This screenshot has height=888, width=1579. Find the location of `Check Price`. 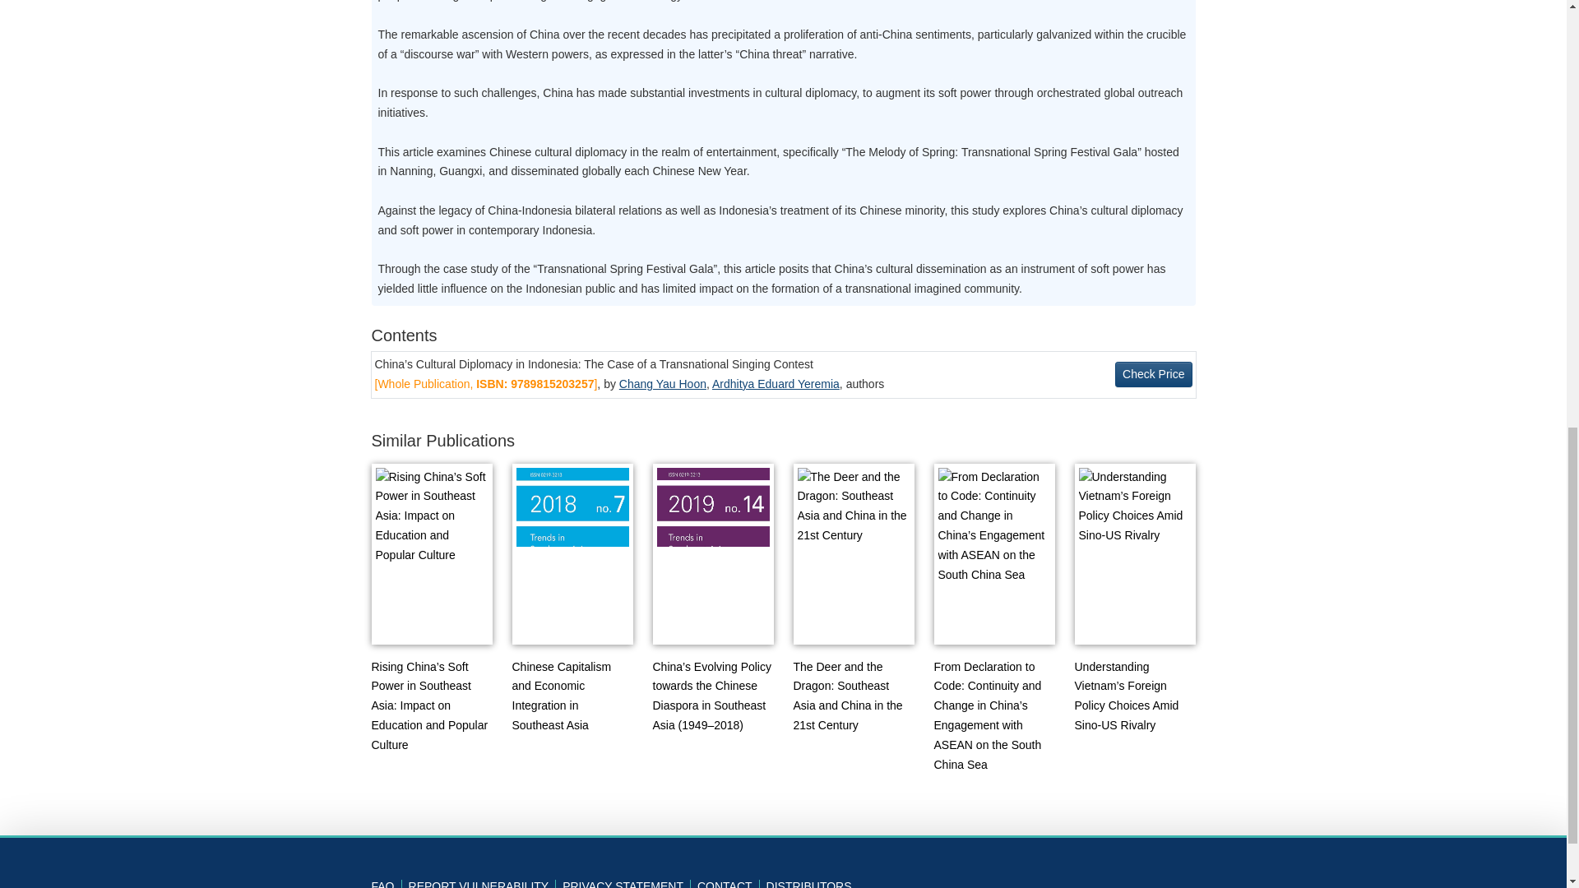

Check Price is located at coordinates (1153, 373).